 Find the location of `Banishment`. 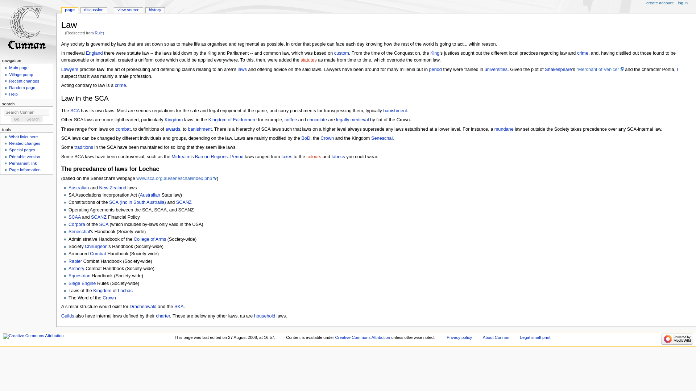

Banishment is located at coordinates (395, 111).